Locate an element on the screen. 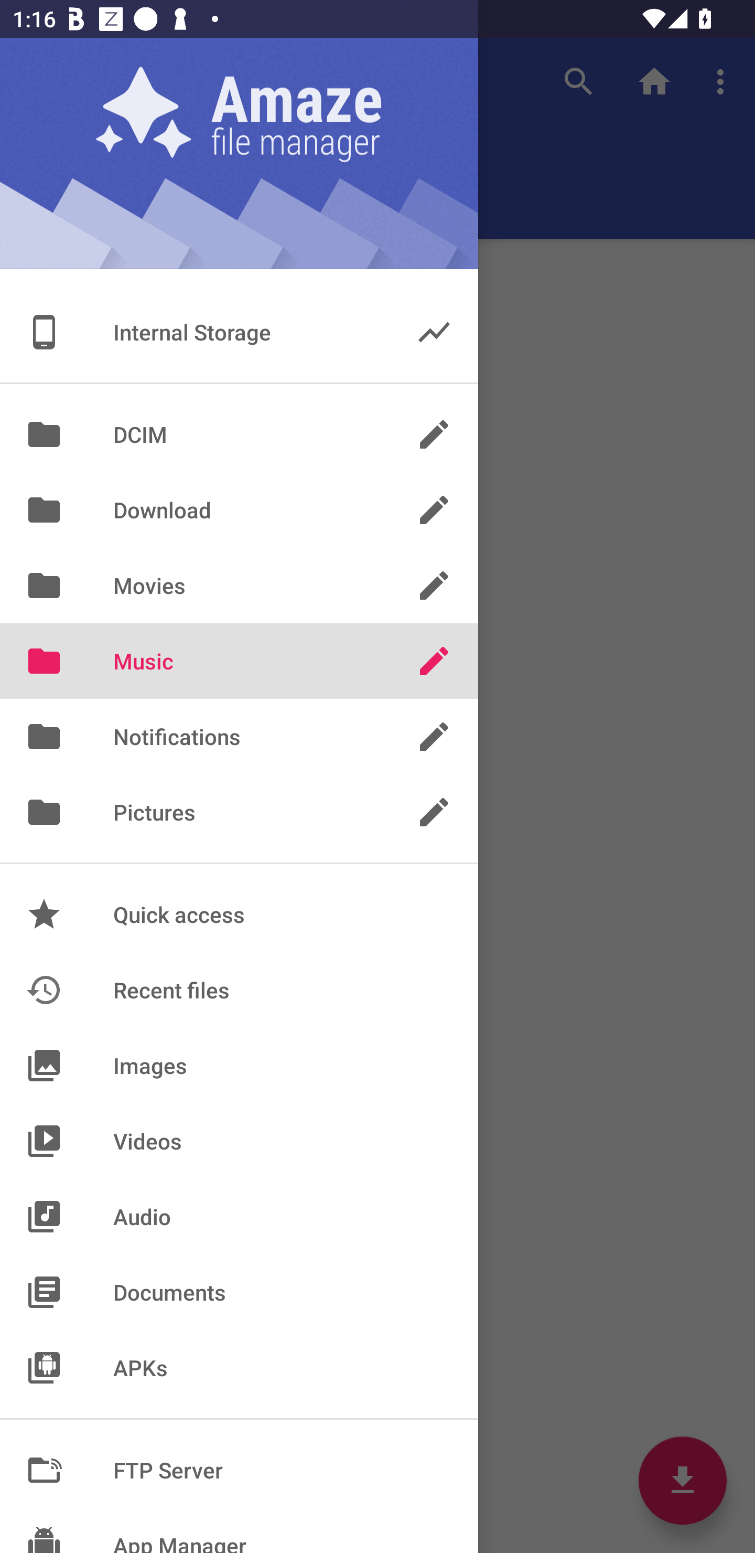 The height and width of the screenshot is (1553, 755). Movies is located at coordinates (239, 585).